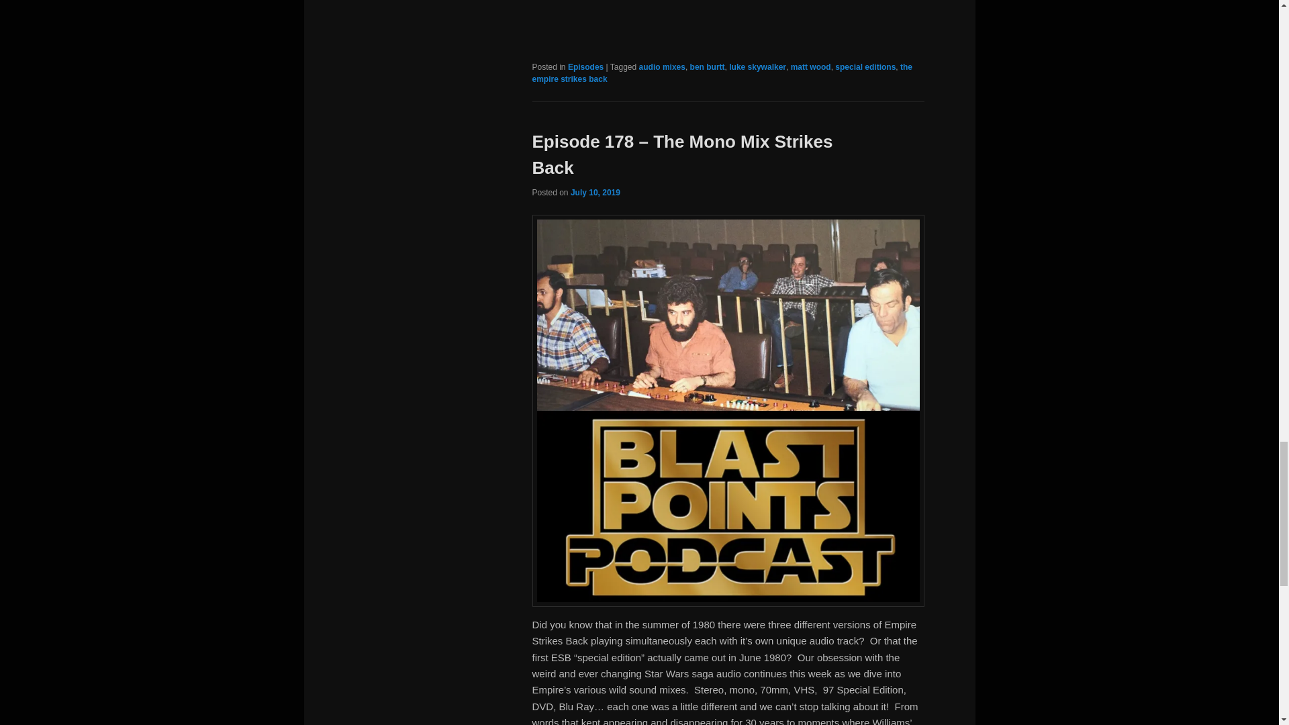 The height and width of the screenshot is (725, 1289). I want to click on audio mixes, so click(662, 66).